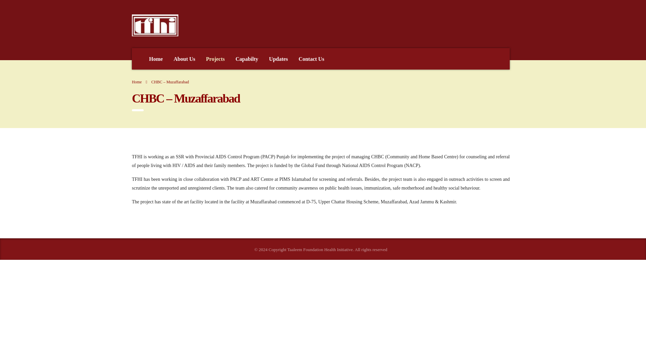 The image size is (646, 363). What do you see at coordinates (278, 58) in the screenshot?
I see `Updates` at bounding box center [278, 58].